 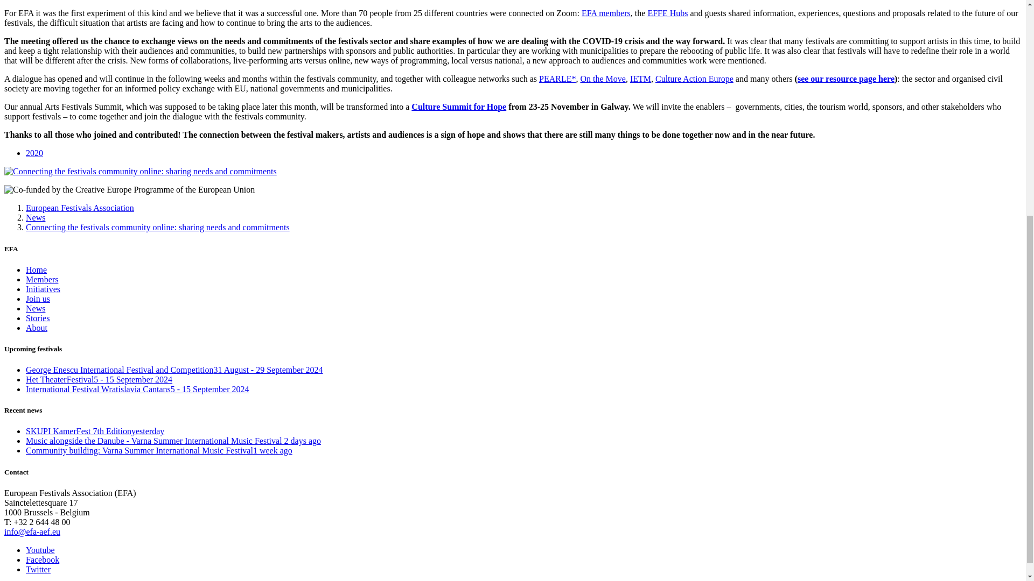 I want to click on European Festivals Association, so click(x=80, y=208).